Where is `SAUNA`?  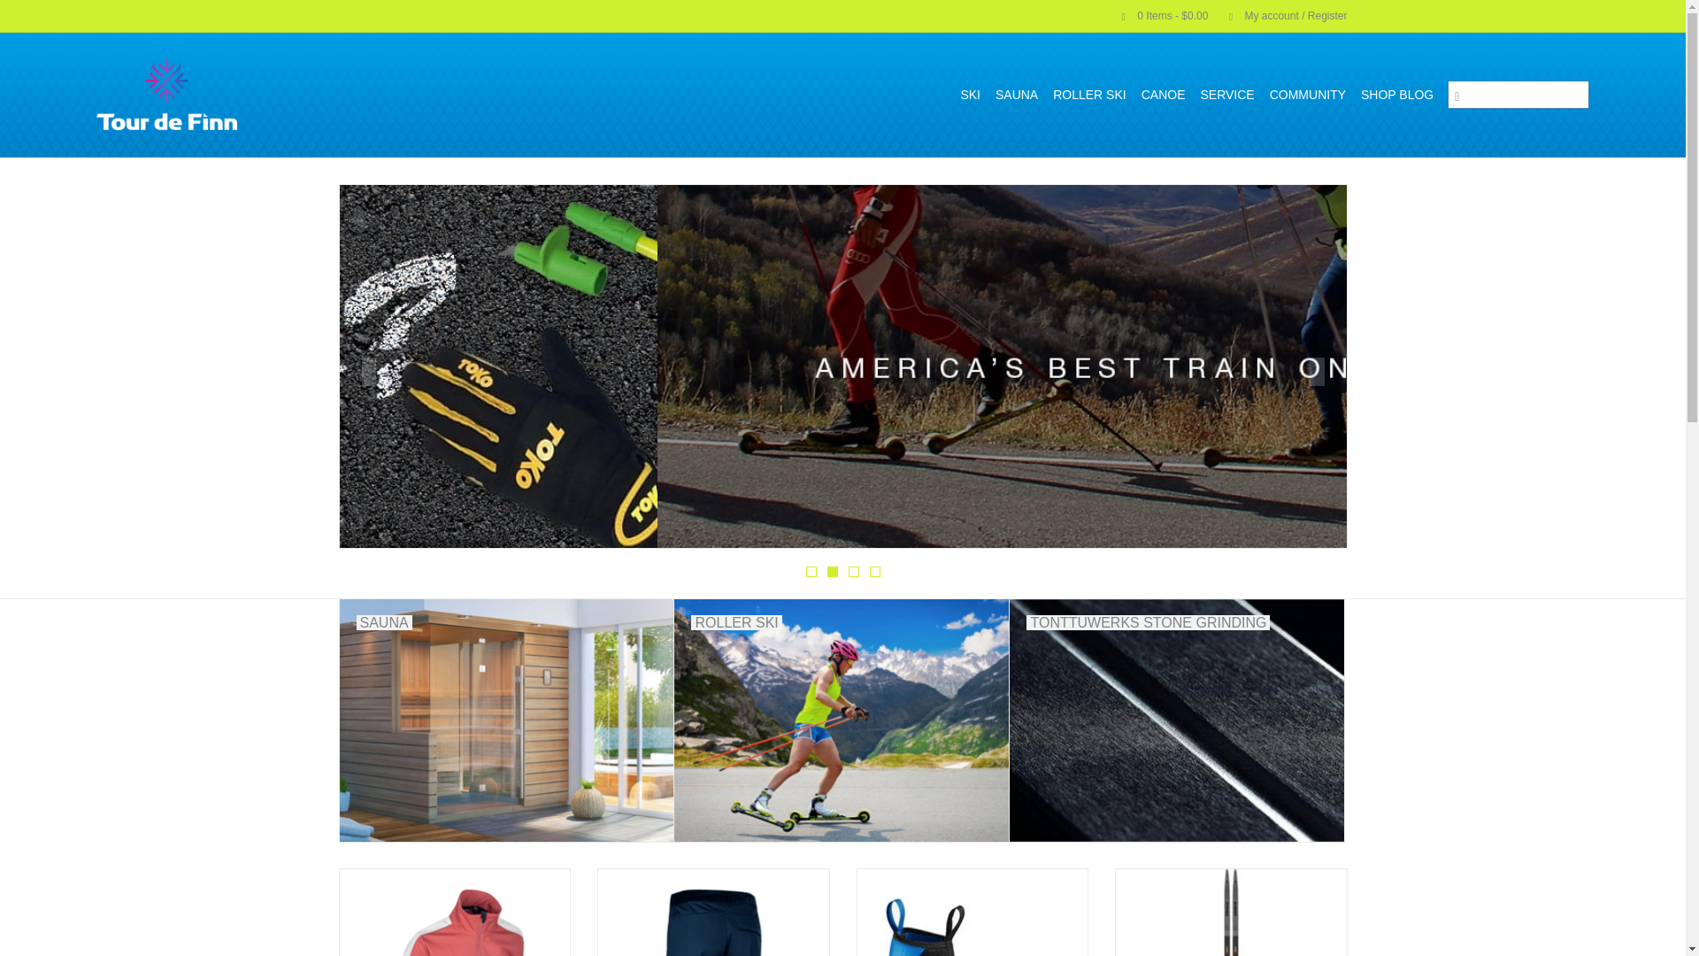 SAUNA is located at coordinates (1016, 94).